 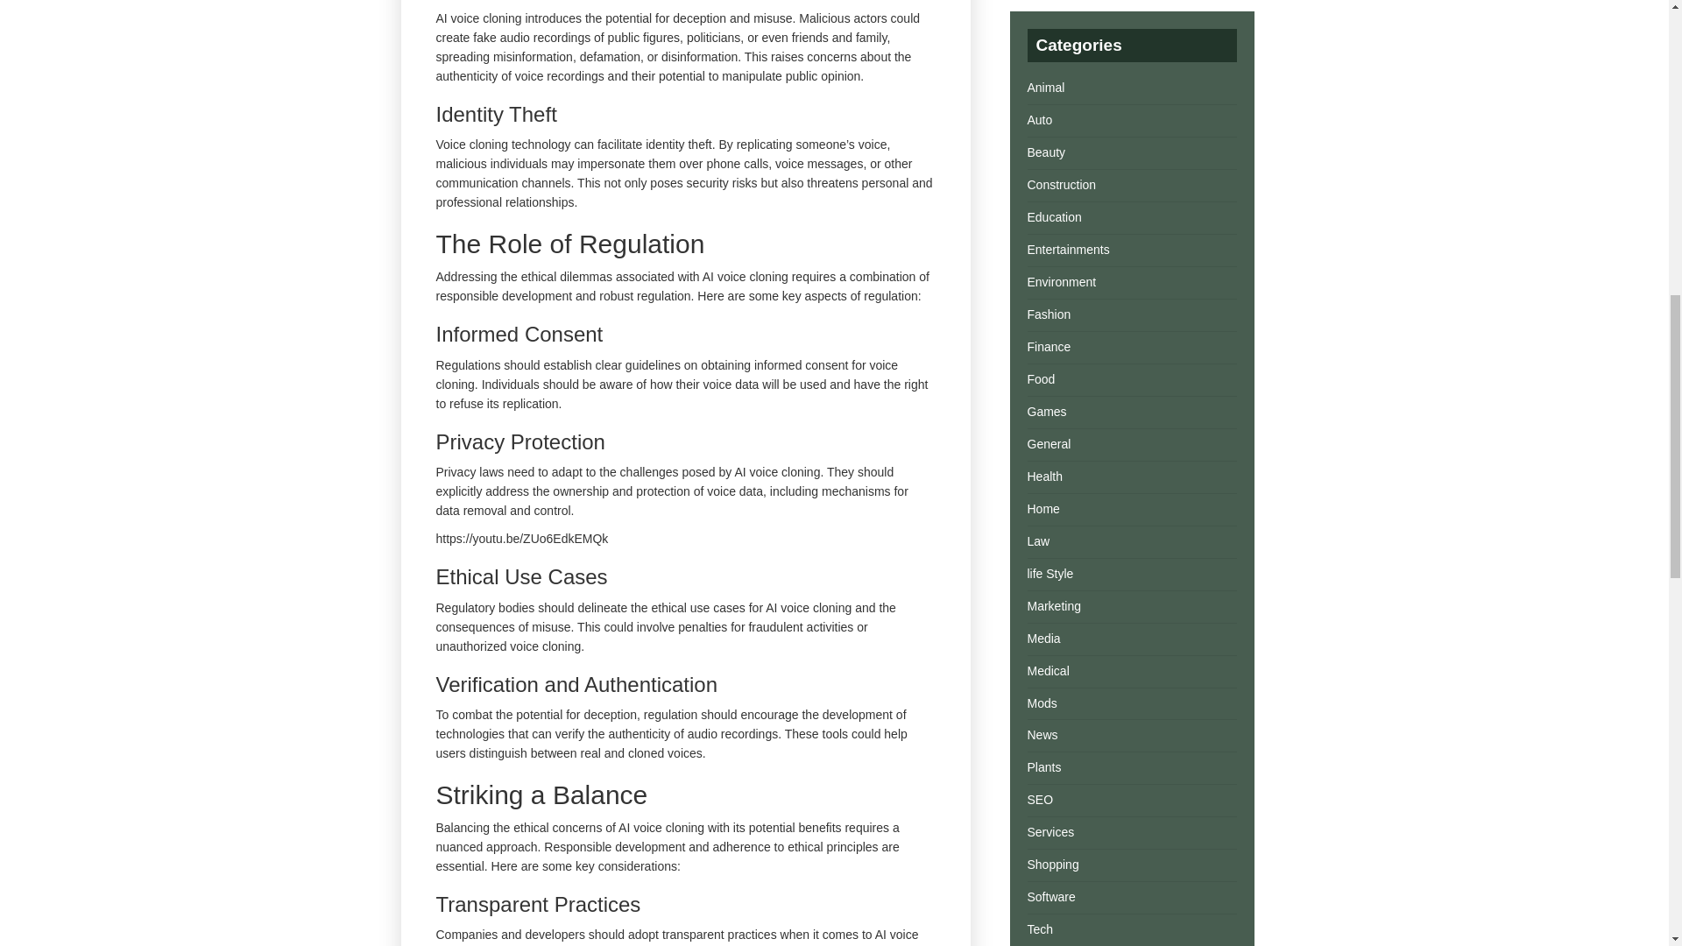 What do you see at coordinates (1053, 216) in the screenshot?
I see `Education` at bounding box center [1053, 216].